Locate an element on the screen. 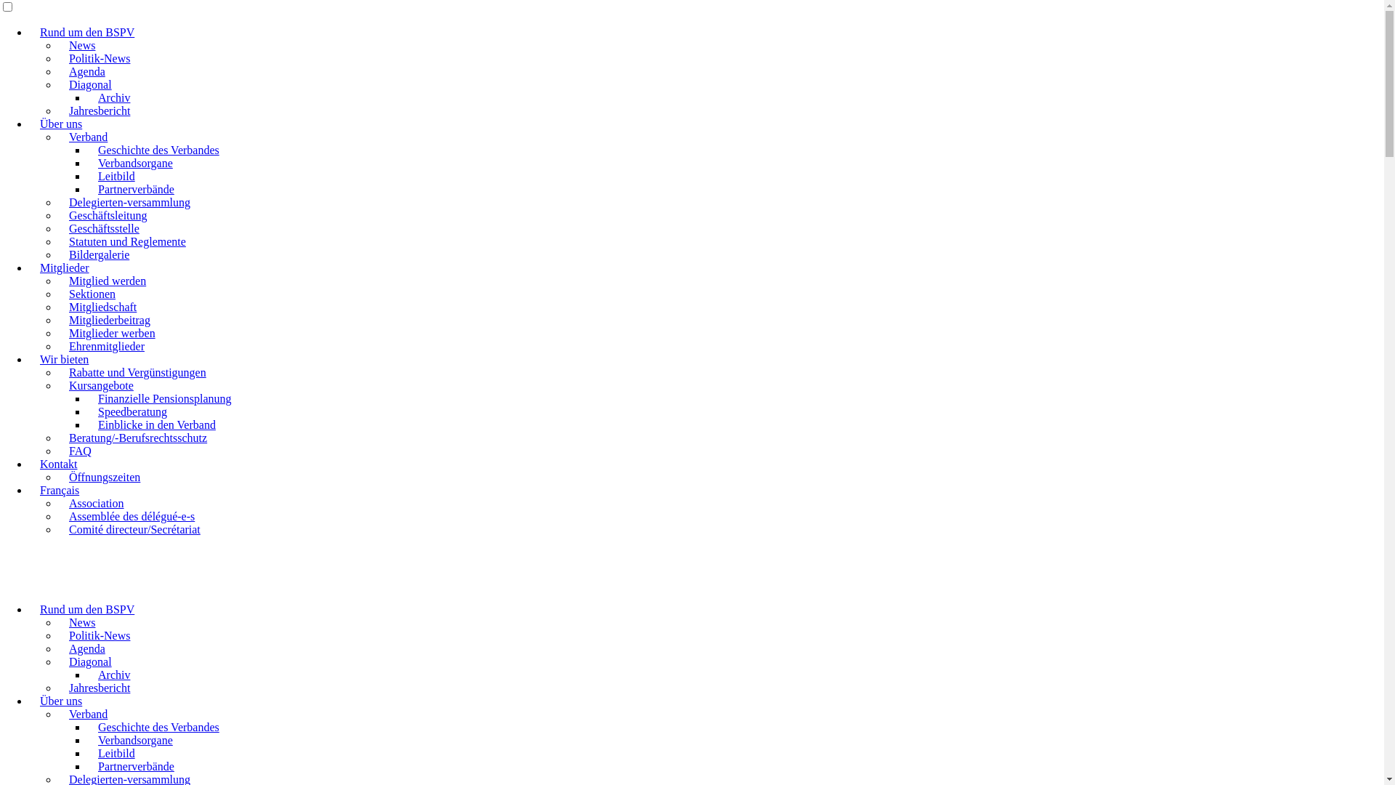  Jahresbericht is located at coordinates (100, 688).